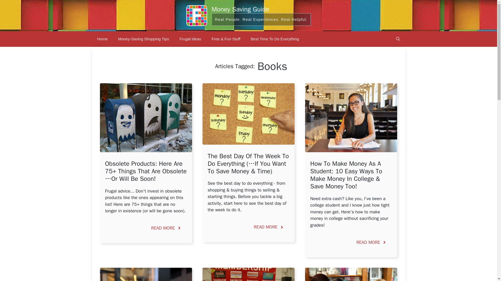 This screenshot has height=281, width=501. Describe the element at coordinates (144, 39) in the screenshot. I see `Money-Saving Shopping Tips` at that location.